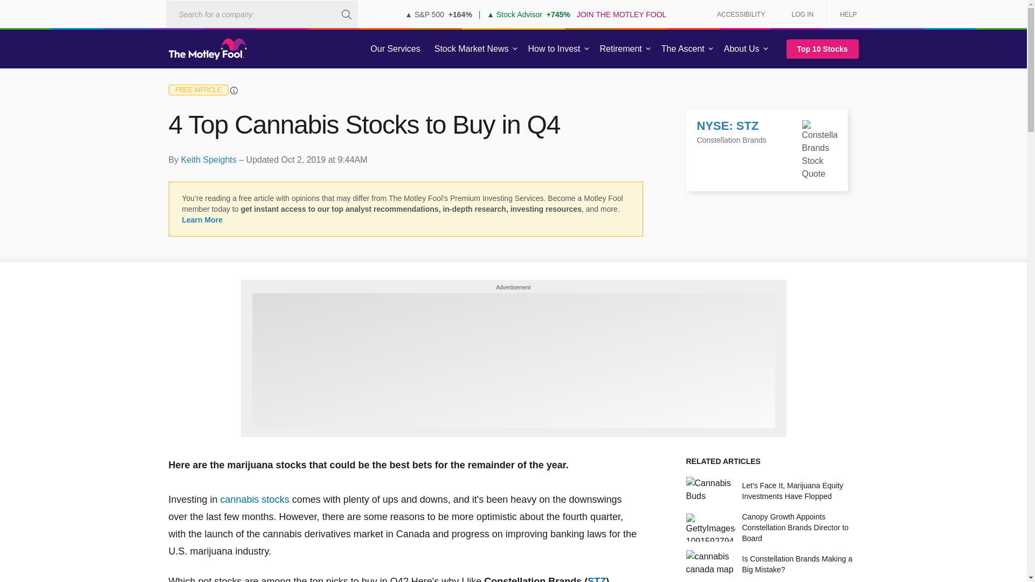  I want to click on Stock Market News, so click(471, 49).